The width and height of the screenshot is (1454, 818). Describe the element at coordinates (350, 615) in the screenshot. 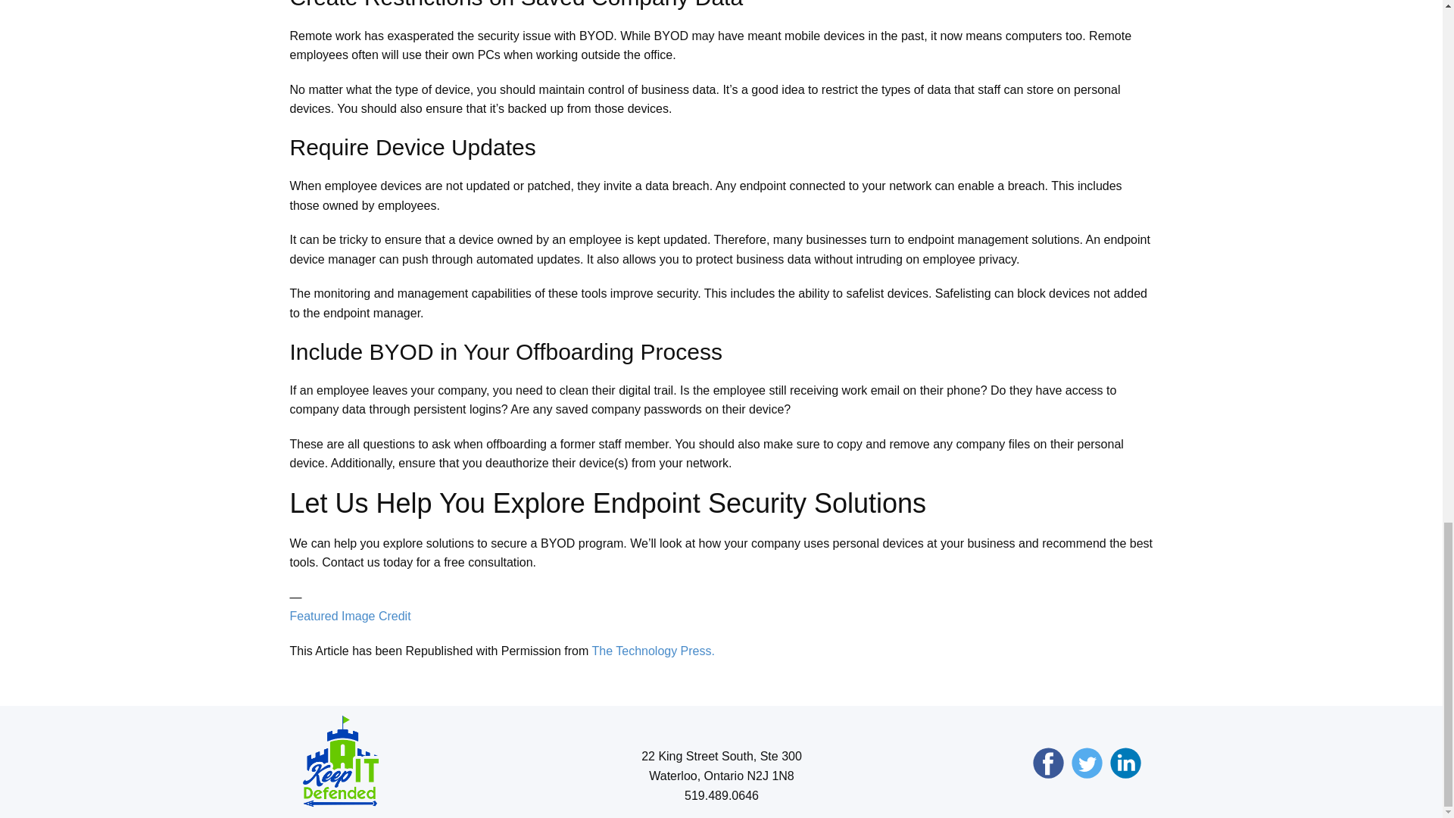

I see `Featured Image Credit` at that location.